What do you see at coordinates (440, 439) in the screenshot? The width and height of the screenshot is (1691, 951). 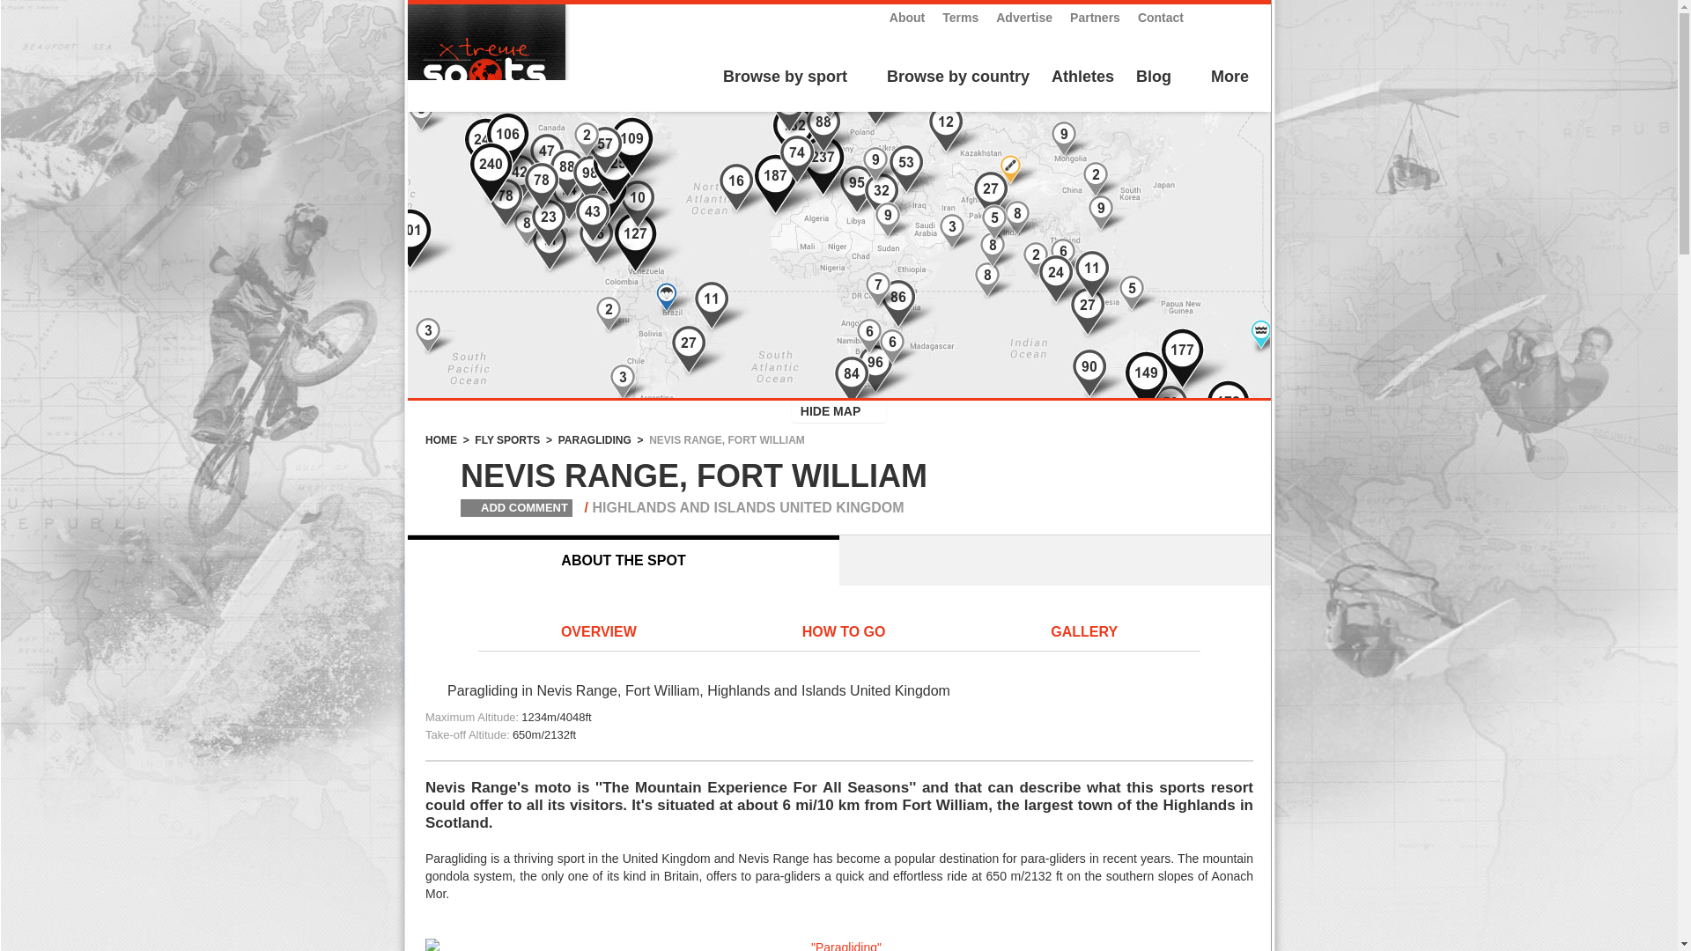 I see `HOME` at bounding box center [440, 439].